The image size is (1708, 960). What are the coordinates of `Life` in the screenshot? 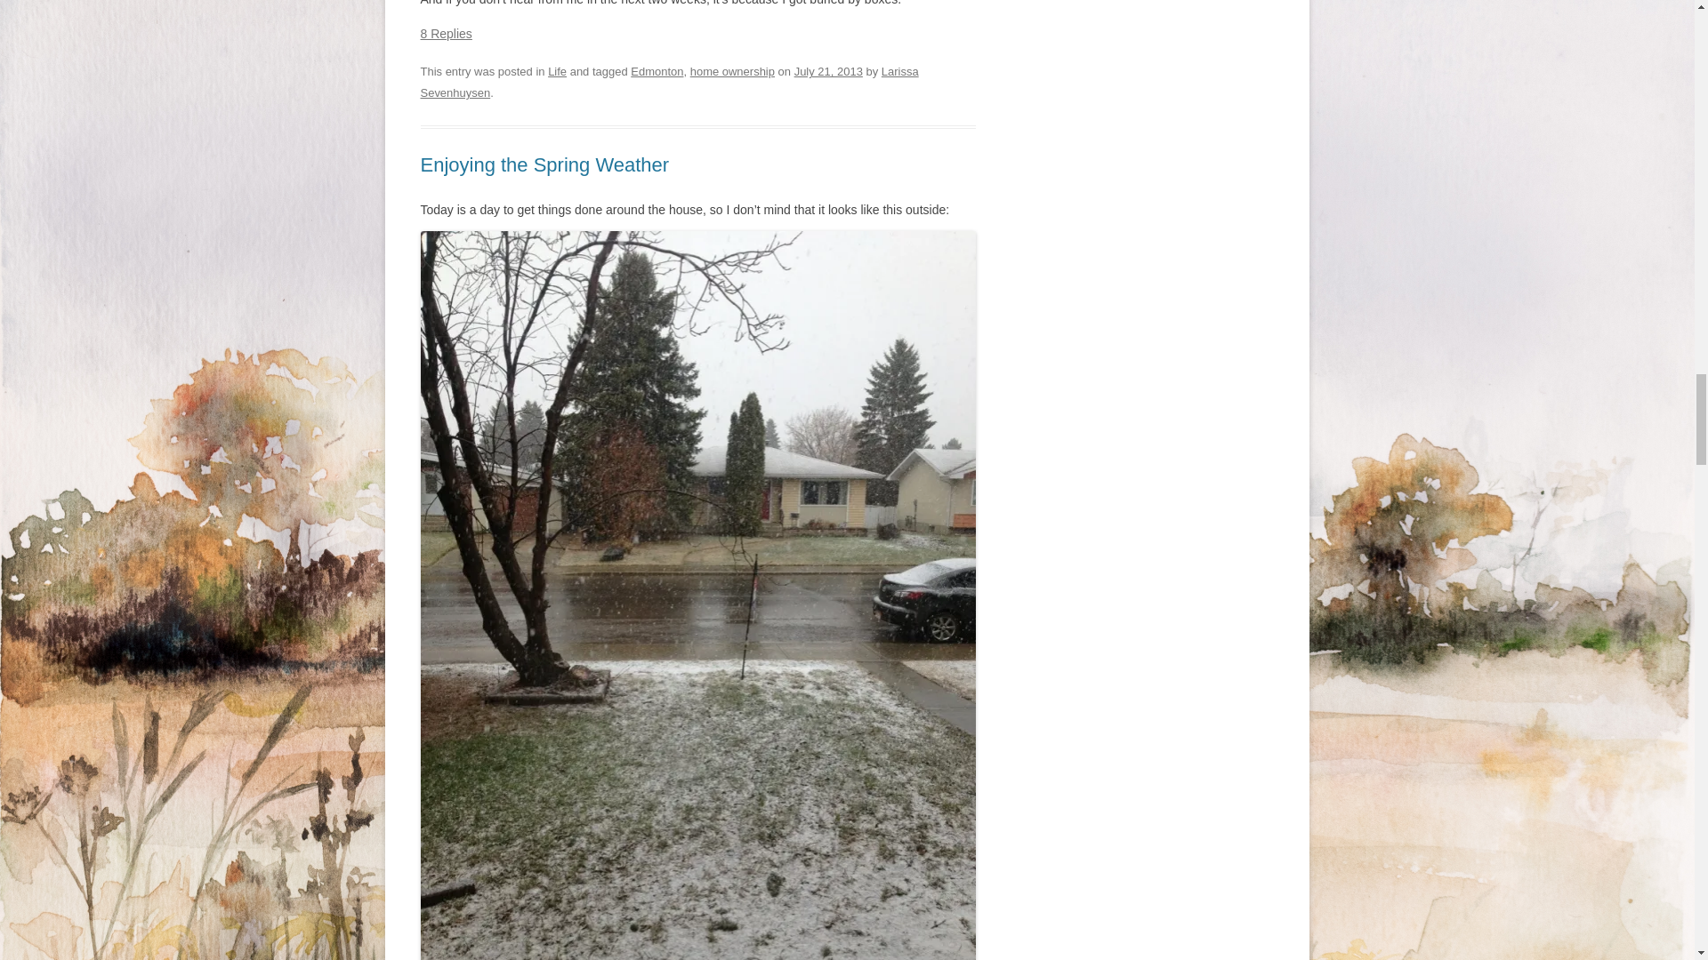 It's located at (557, 71).